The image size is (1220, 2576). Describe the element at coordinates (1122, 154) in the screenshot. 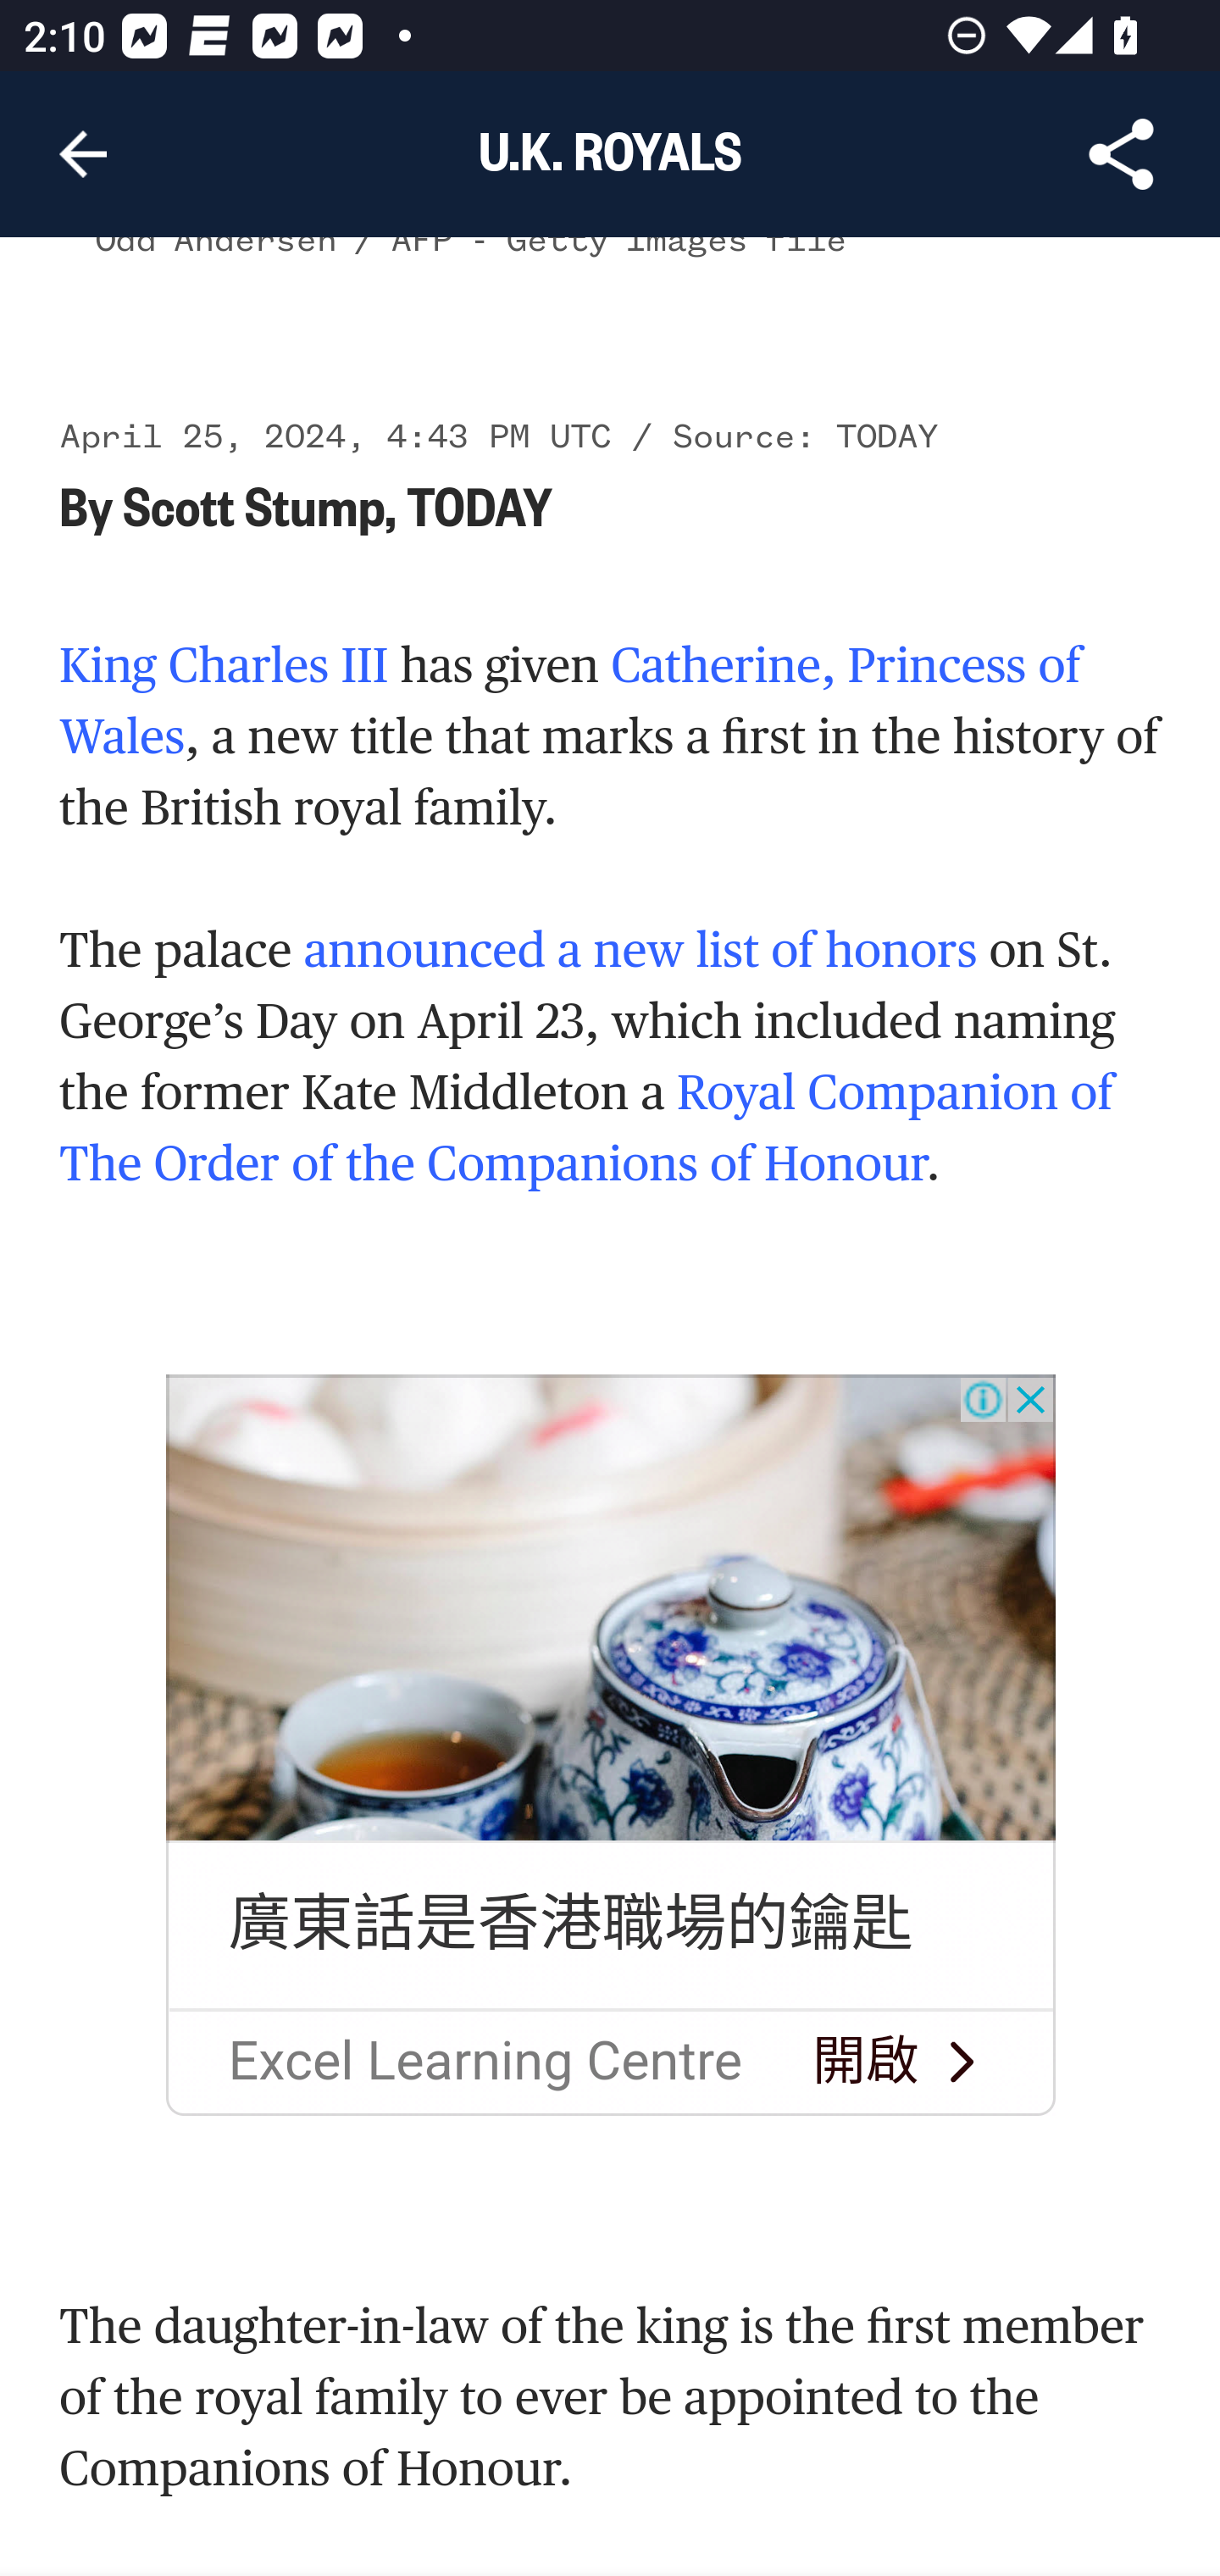

I see `Share Article, button` at that location.